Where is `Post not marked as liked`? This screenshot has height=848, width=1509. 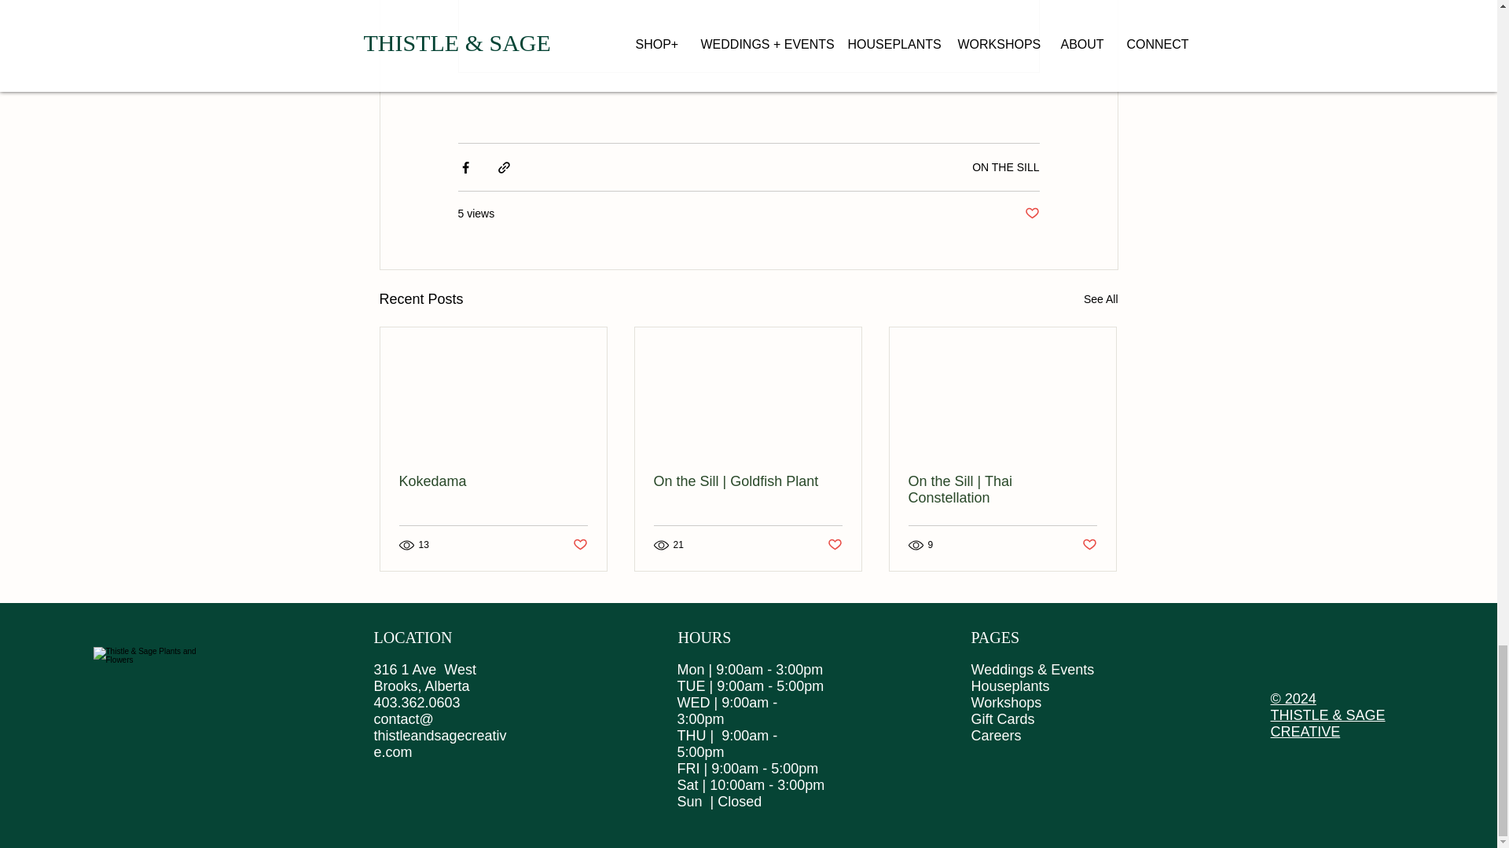 Post not marked as liked is located at coordinates (1089, 545).